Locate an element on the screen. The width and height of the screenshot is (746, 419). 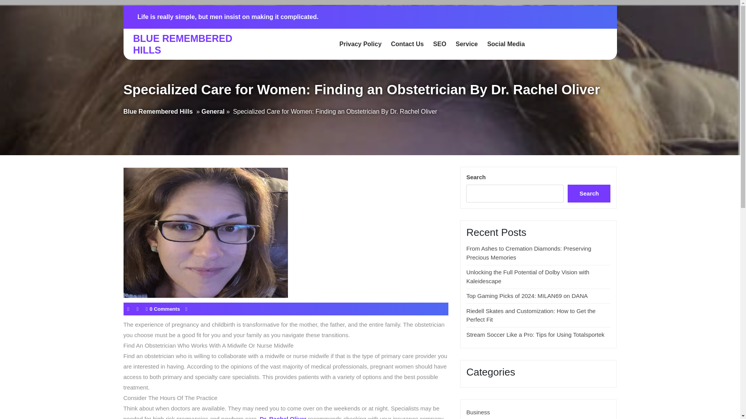
Privacy Policy is located at coordinates (361, 44).